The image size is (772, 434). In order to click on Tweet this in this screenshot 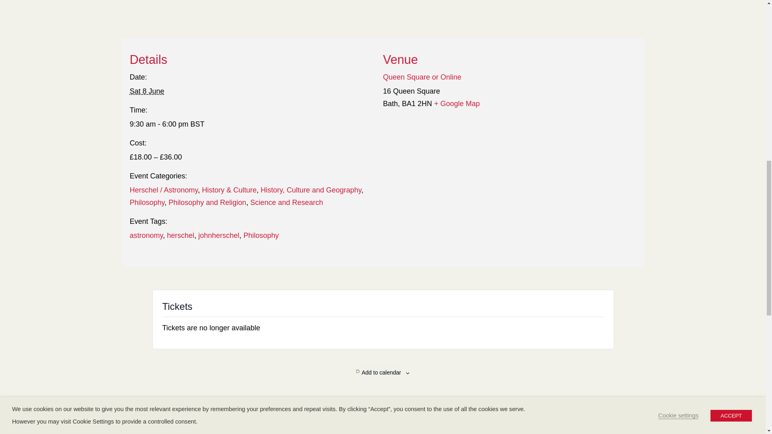, I will do `click(372, 412)`.